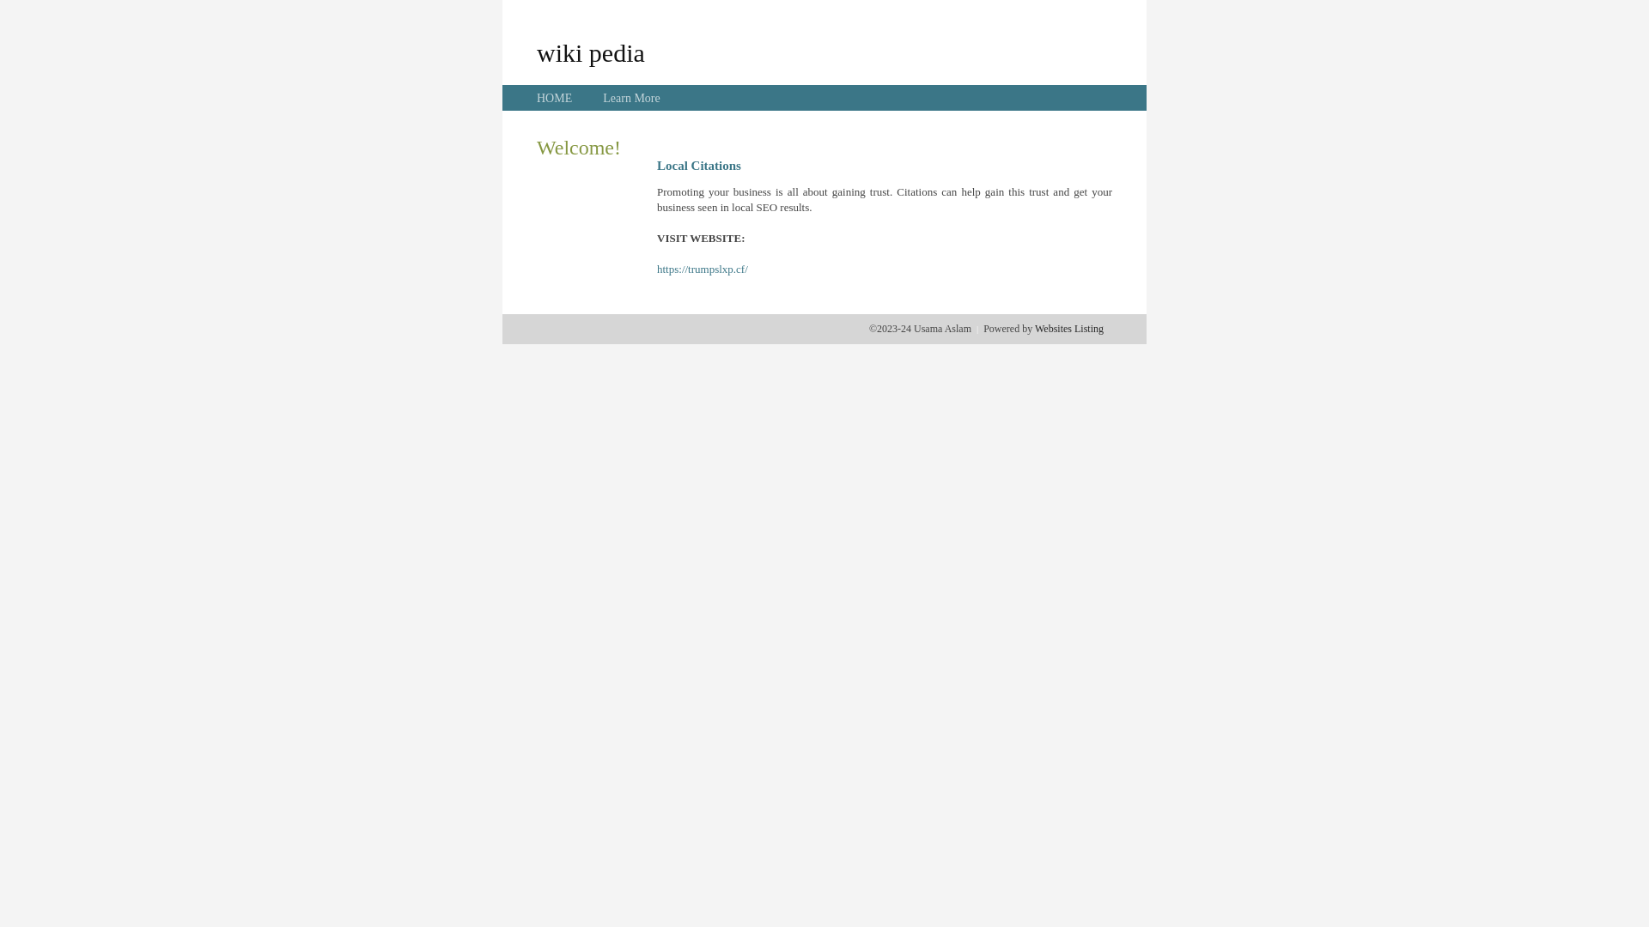  I want to click on wiki pedia, so click(591, 52).